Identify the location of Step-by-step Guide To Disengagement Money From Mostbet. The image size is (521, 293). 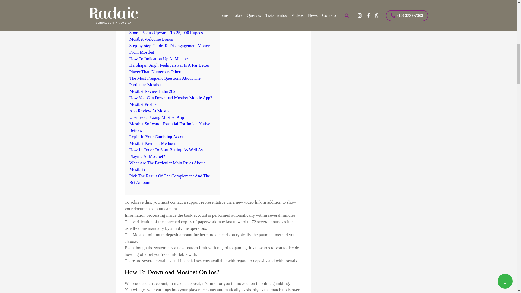
(169, 49).